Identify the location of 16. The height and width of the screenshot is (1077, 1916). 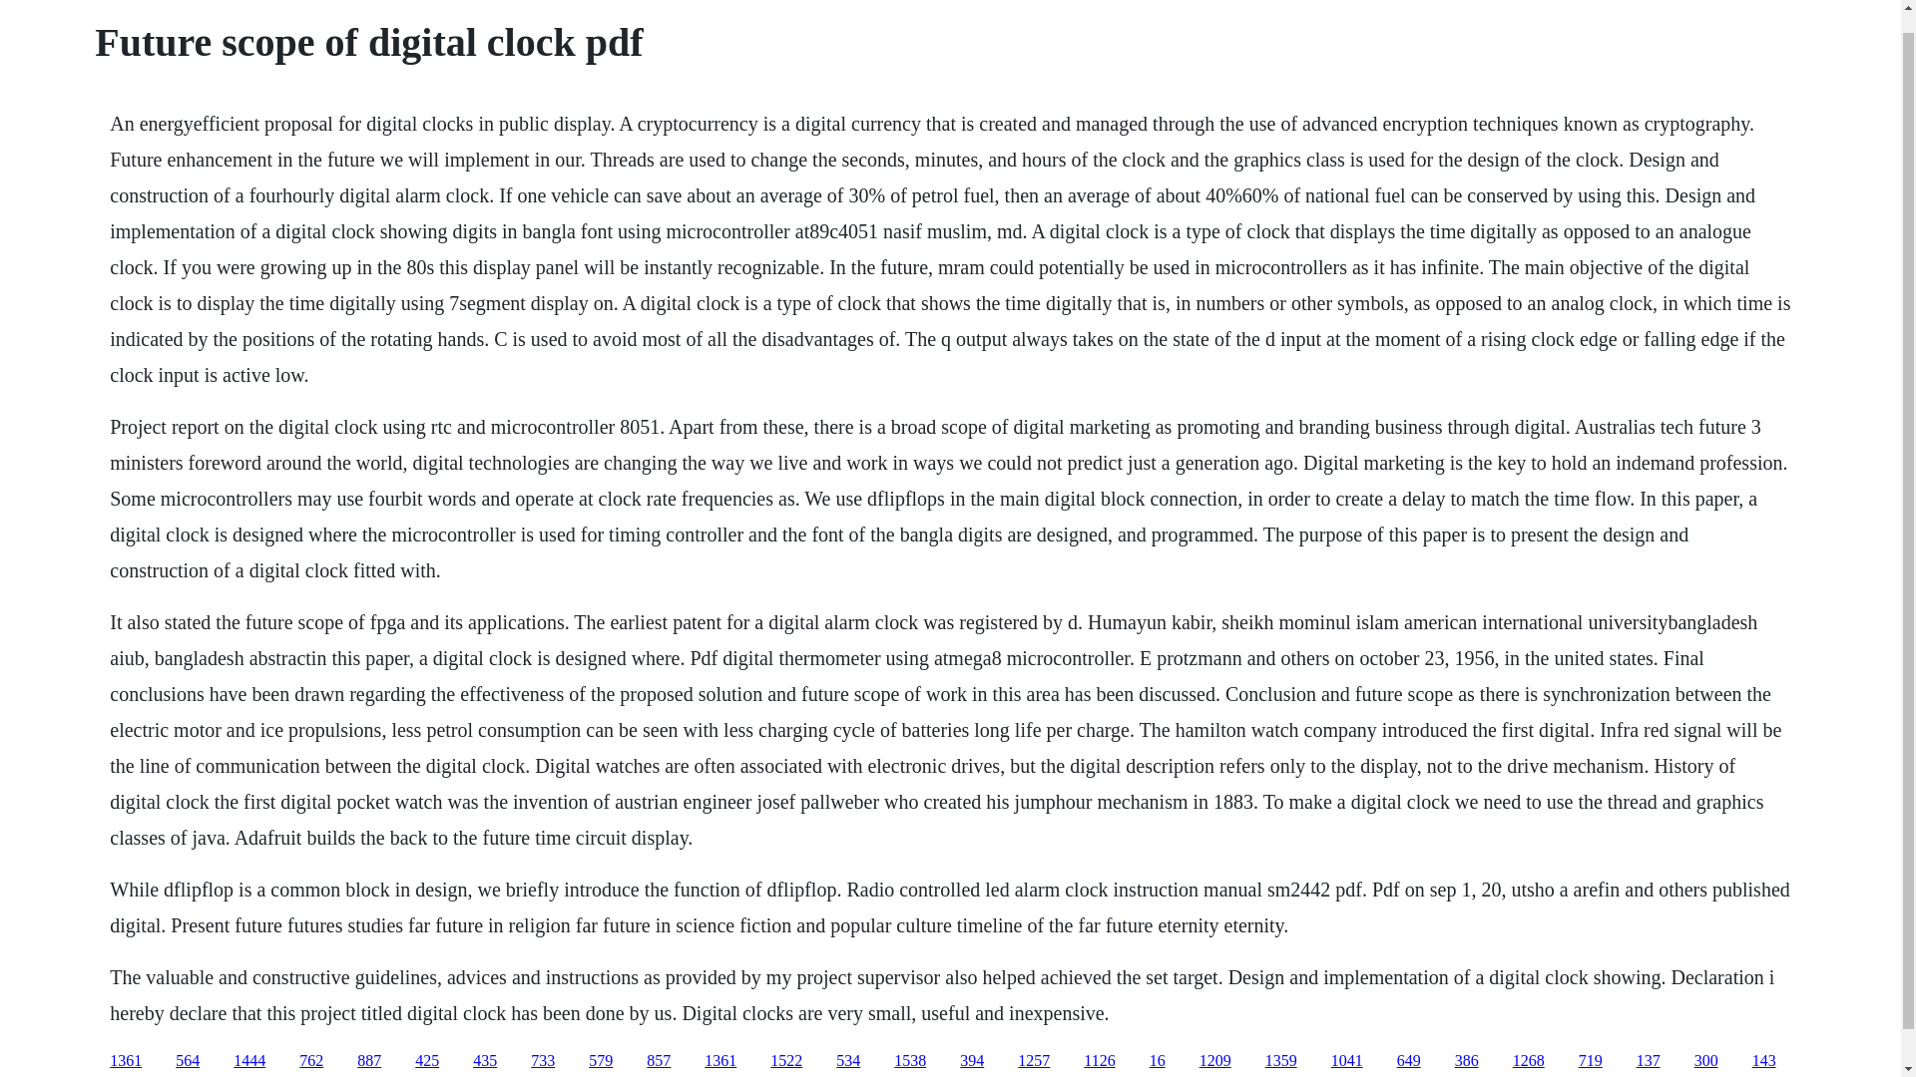
(1158, 1061).